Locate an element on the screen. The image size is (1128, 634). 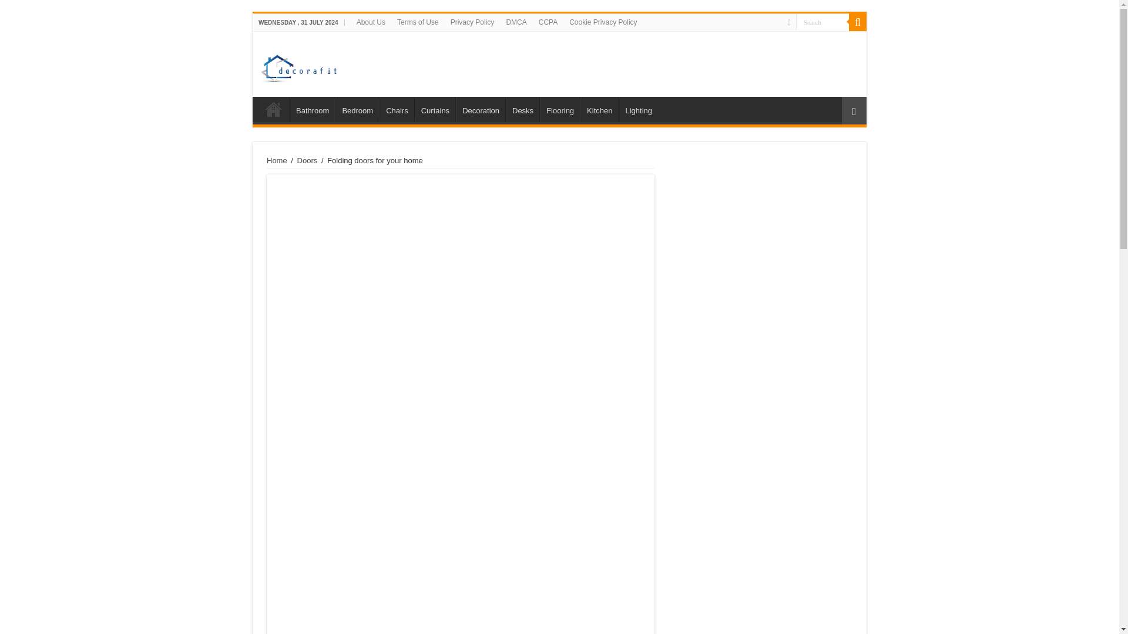
About Us is located at coordinates (371, 22).